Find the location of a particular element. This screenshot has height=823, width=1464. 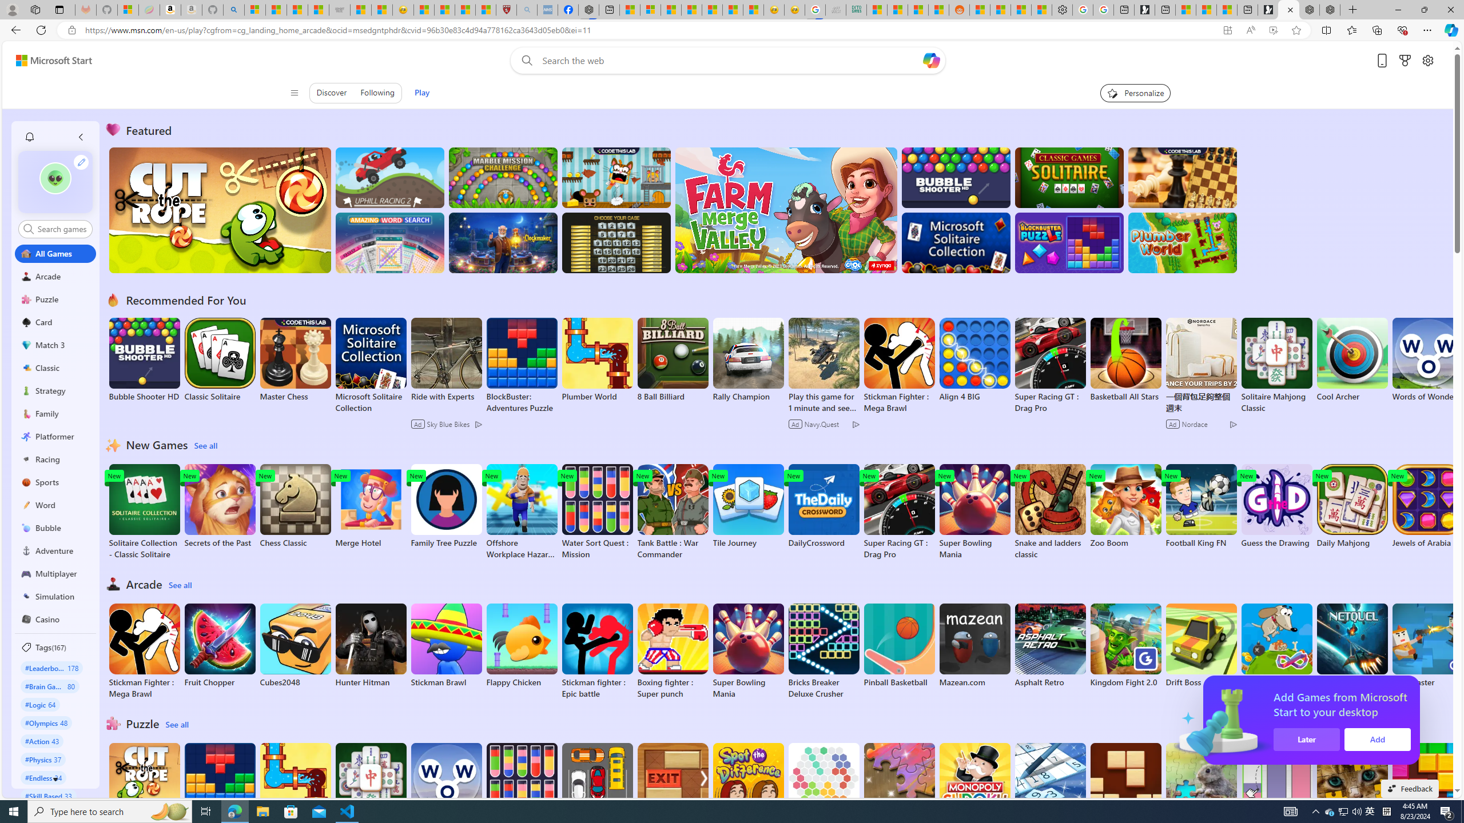

Water Sort Quest : Mission is located at coordinates (522, 791).